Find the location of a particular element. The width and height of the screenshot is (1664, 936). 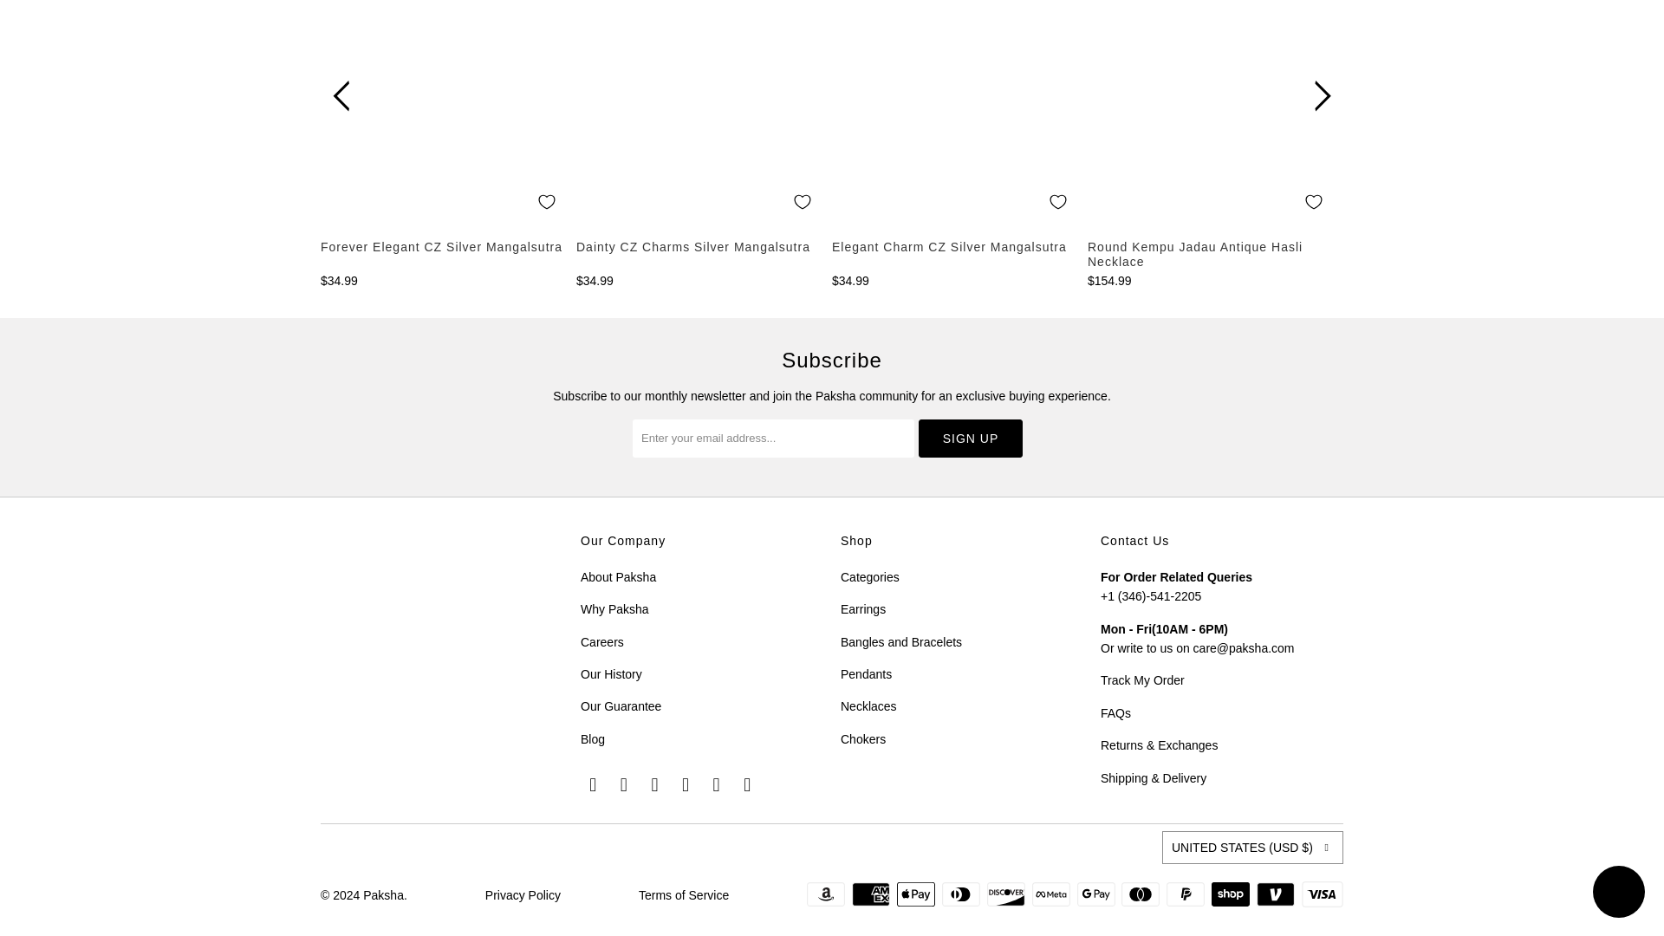

PayPal is located at coordinates (1186, 894).